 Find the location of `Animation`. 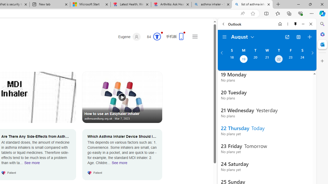

Animation is located at coordinates (162, 32).